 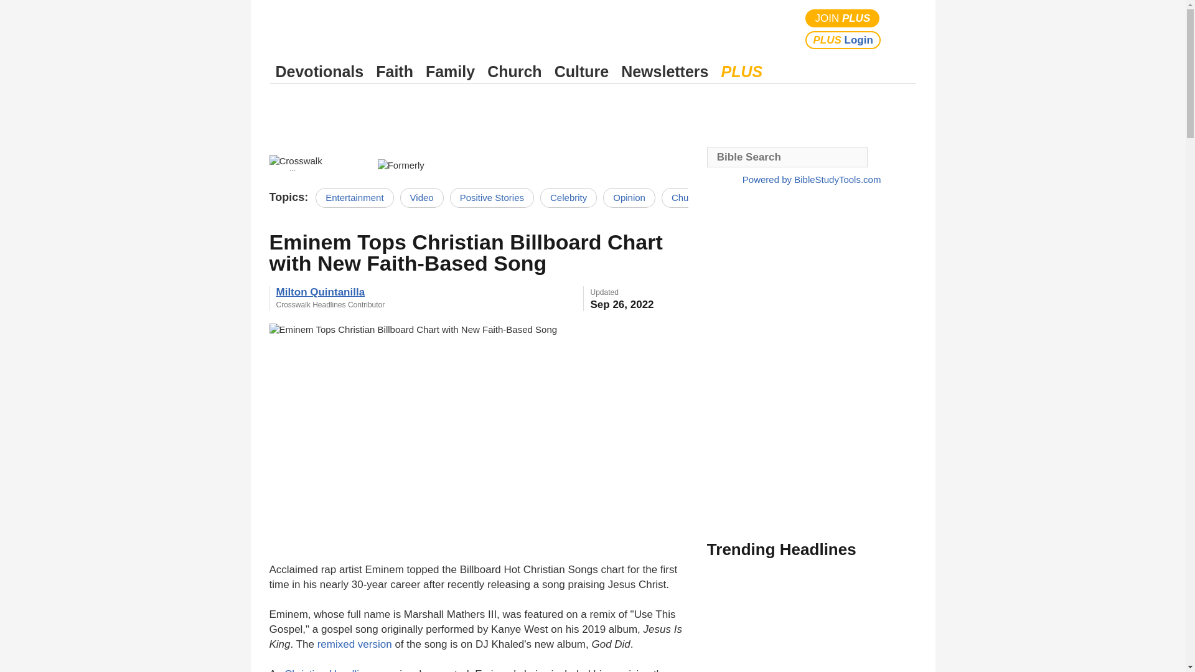 I want to click on Join Plus, so click(x=843, y=19).